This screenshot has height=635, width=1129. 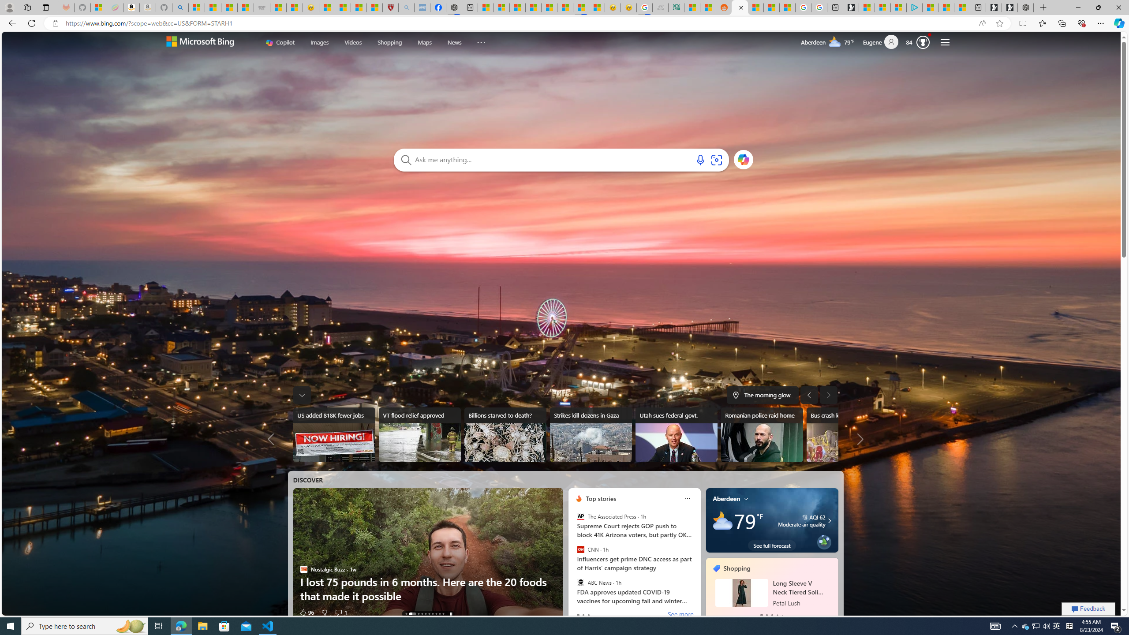 What do you see at coordinates (601, 498) in the screenshot?
I see `Top stories` at bounding box center [601, 498].